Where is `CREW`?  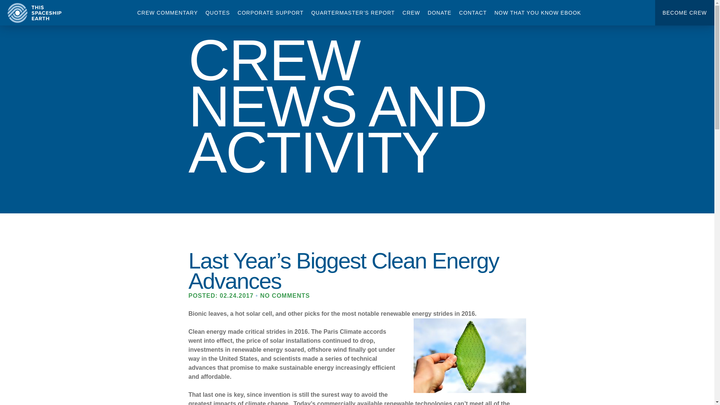 CREW is located at coordinates (411, 13).